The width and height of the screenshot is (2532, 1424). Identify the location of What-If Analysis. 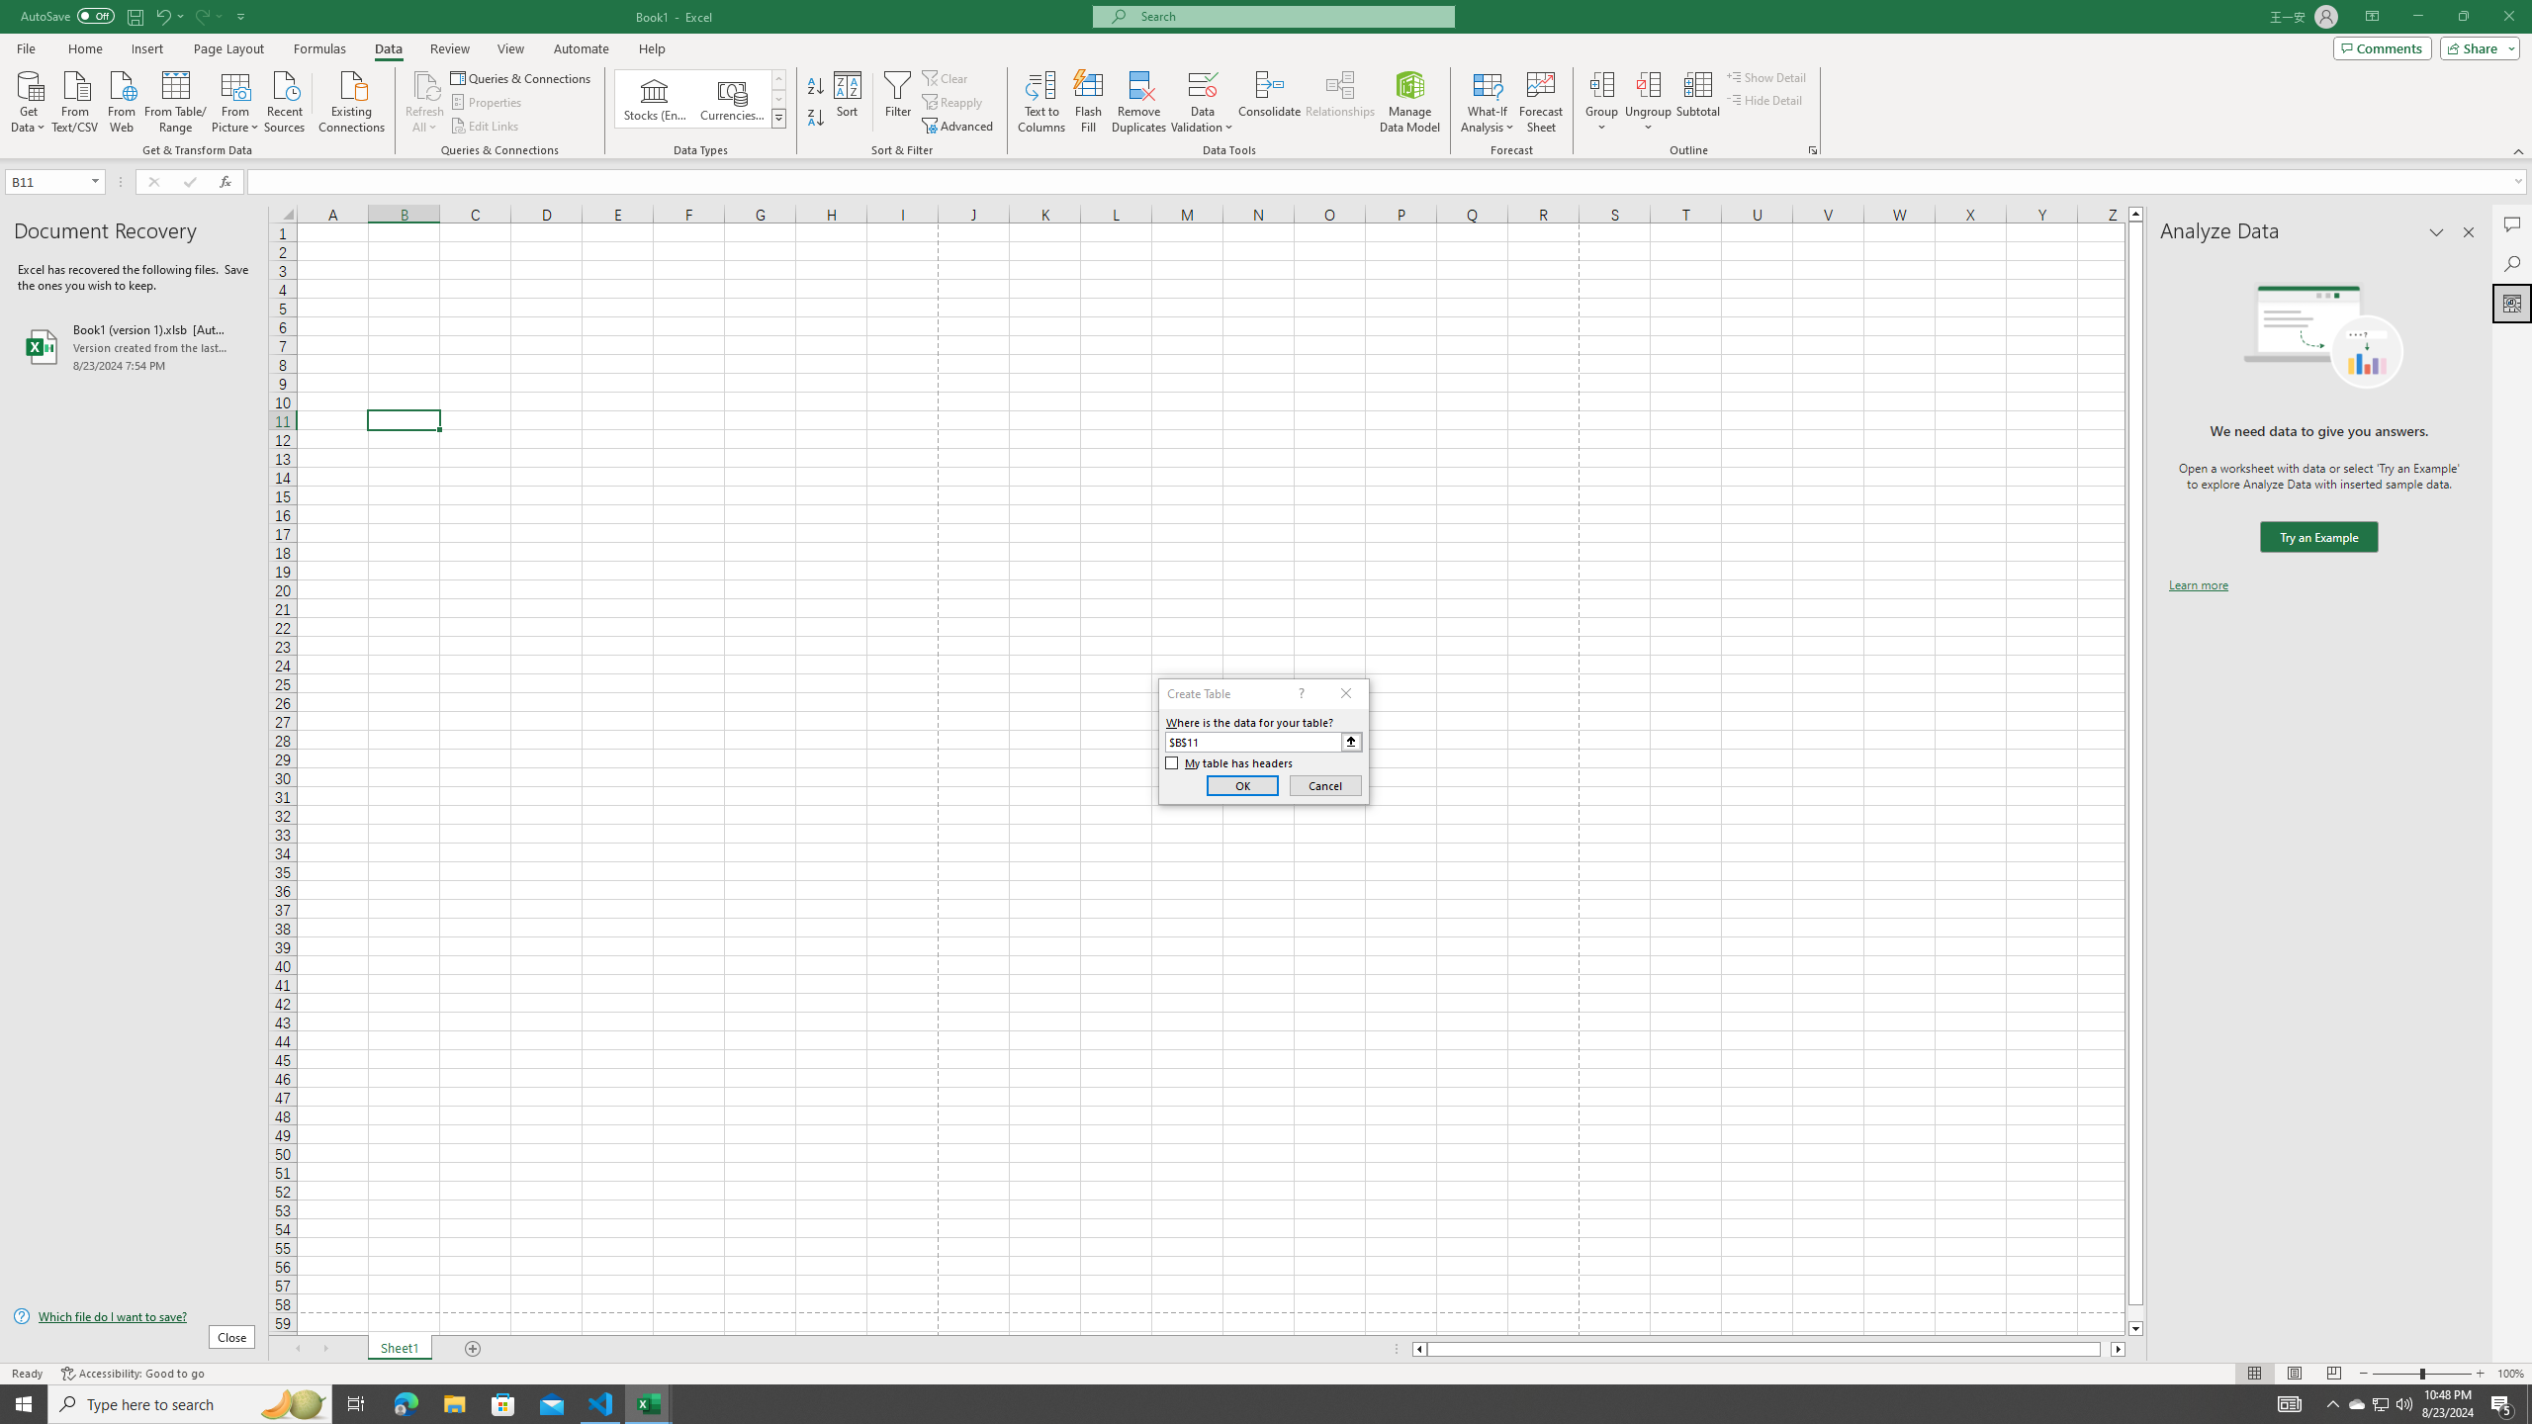
(1488, 102).